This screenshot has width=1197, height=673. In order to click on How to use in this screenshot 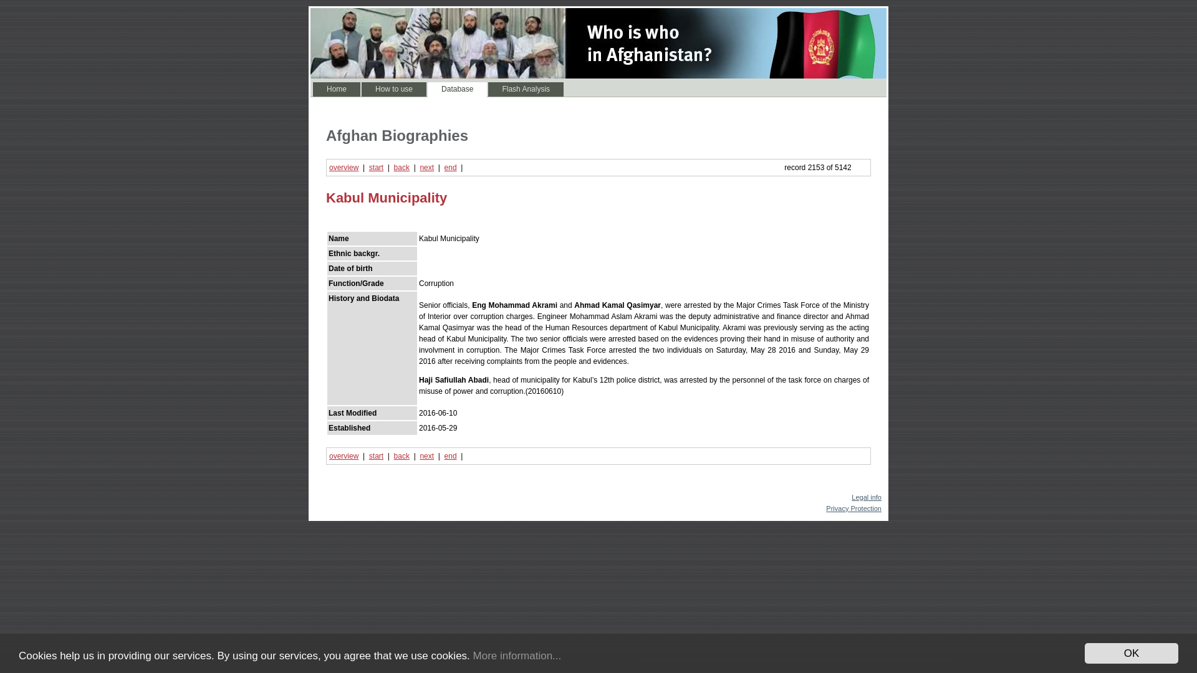, I will do `click(393, 89)`.